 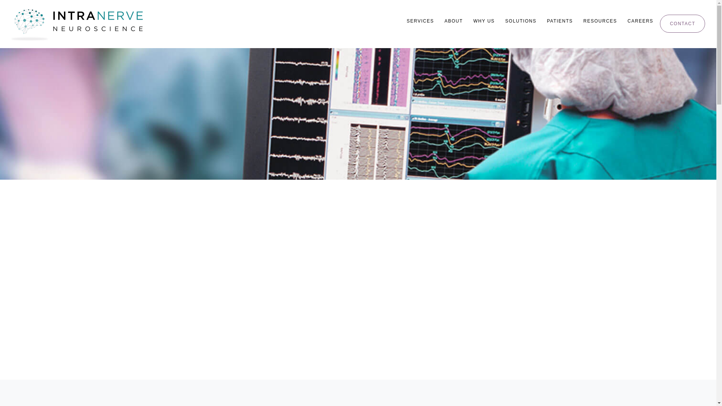 I want to click on RESOURCES, so click(x=600, y=21).